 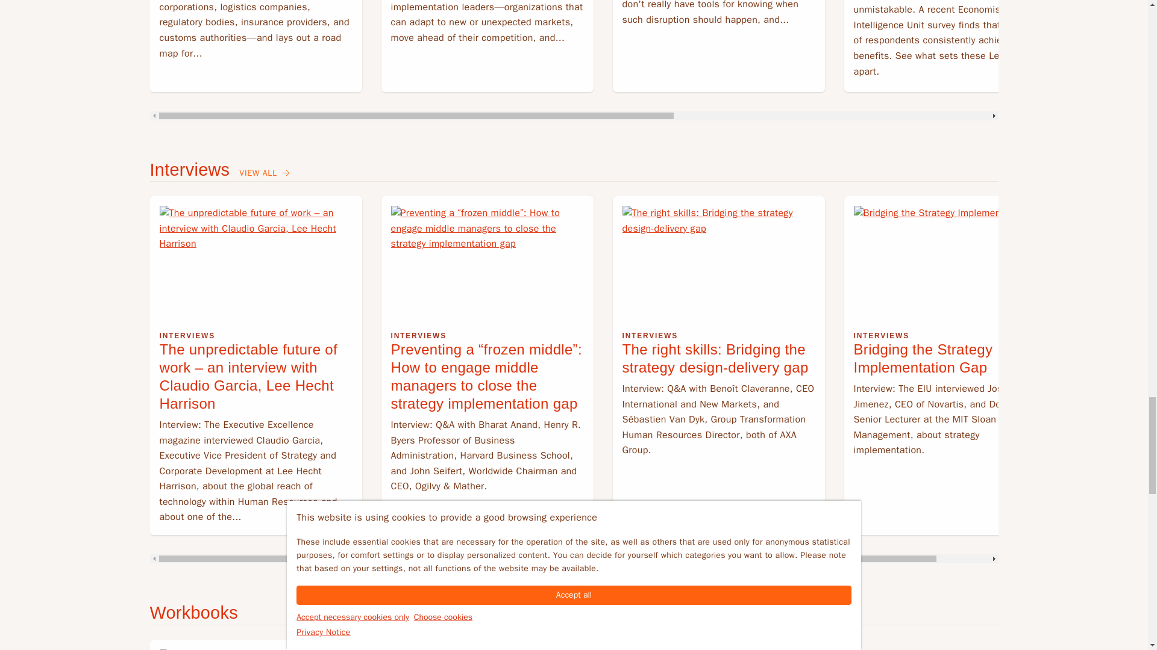 I want to click on View all Interviews, so click(x=265, y=173).